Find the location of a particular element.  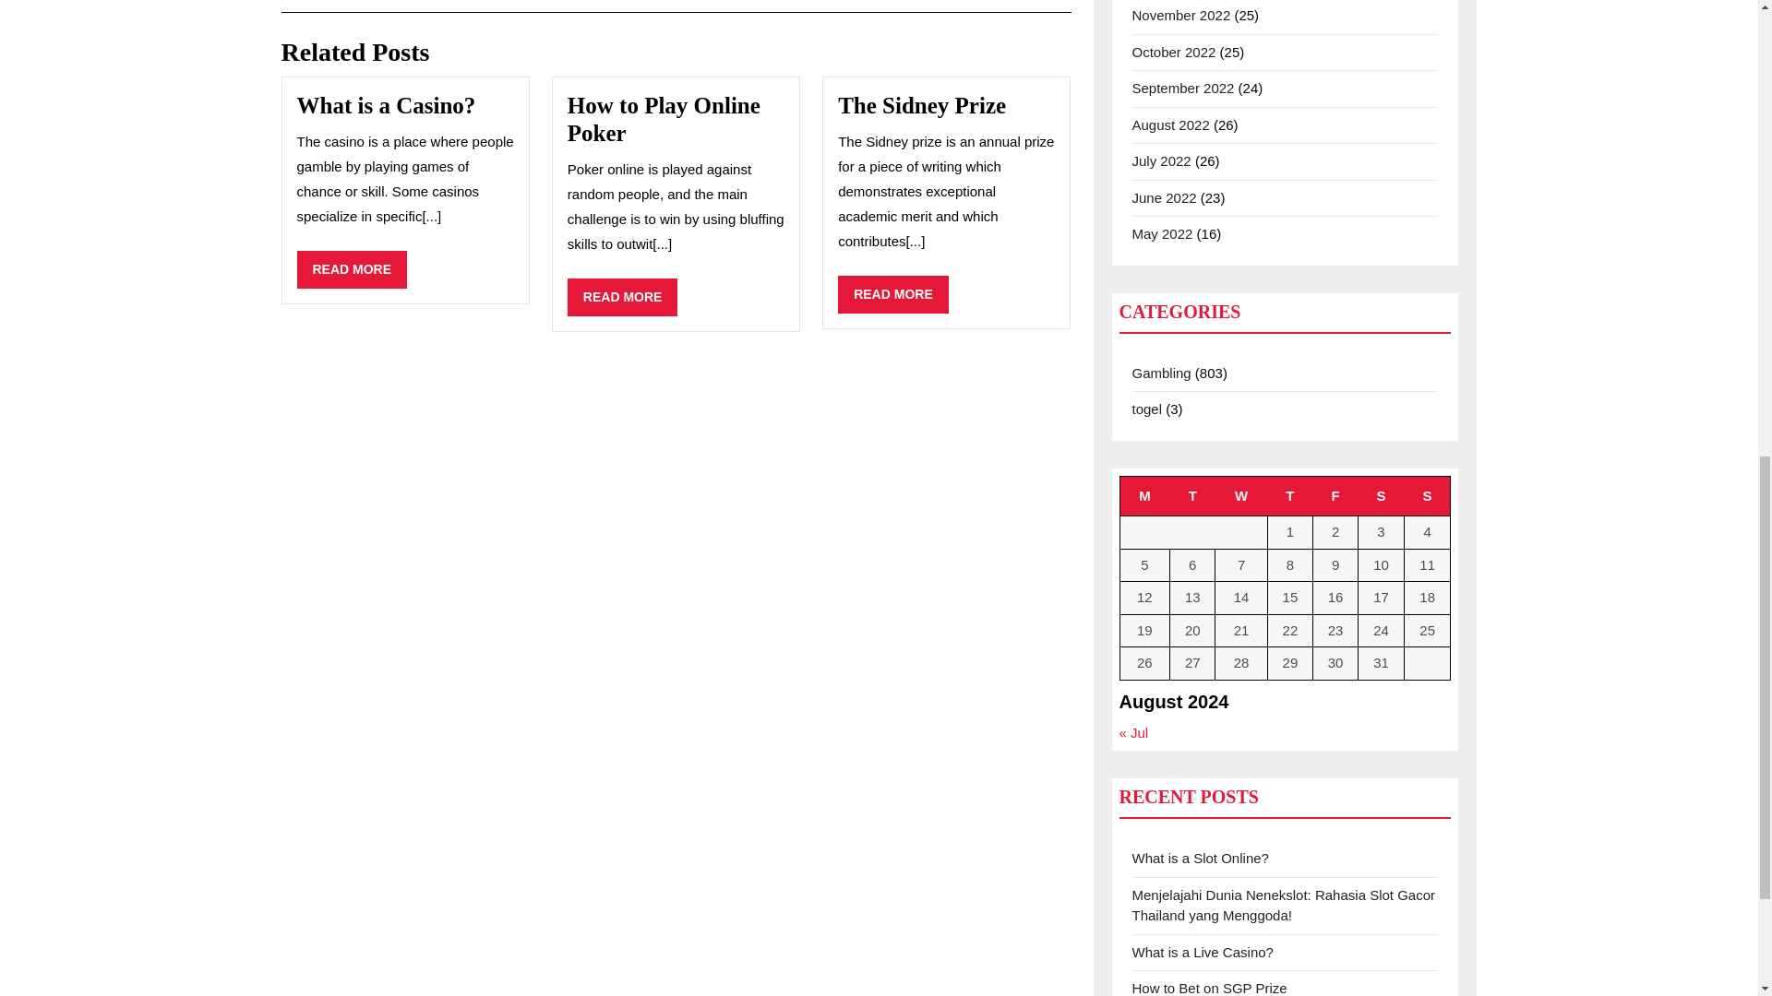

Tuesday is located at coordinates (1144, 496).